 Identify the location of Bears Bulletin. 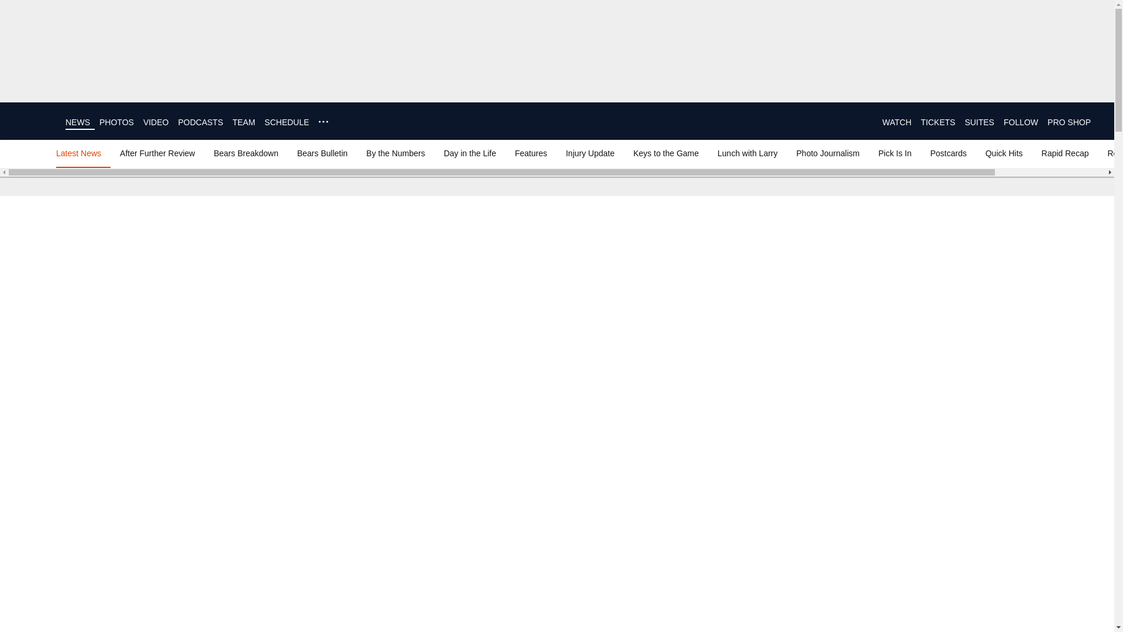
(322, 153).